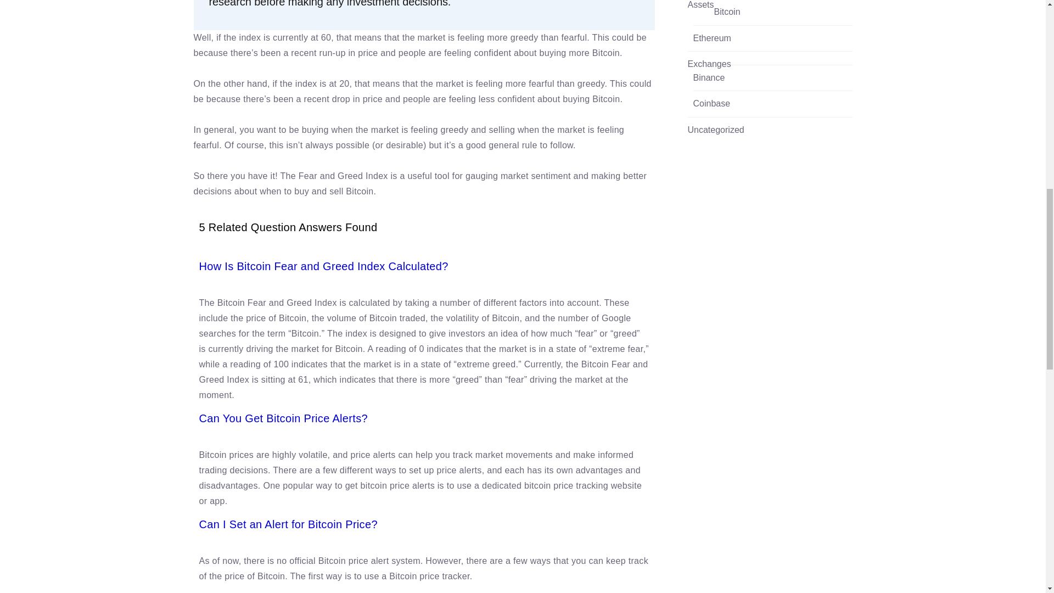  Describe the element at coordinates (727, 12) in the screenshot. I see `Bitcoin` at that location.